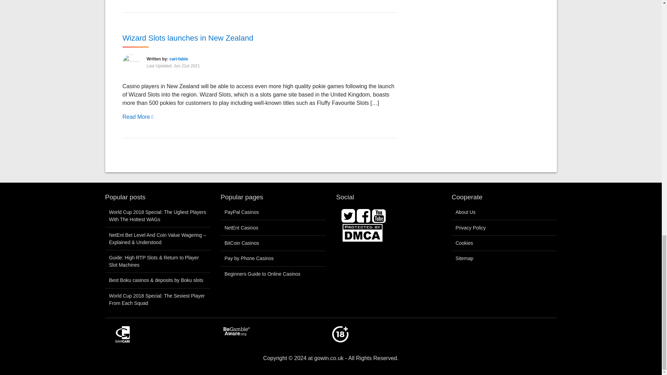 The width and height of the screenshot is (667, 375). What do you see at coordinates (362, 232) in the screenshot?
I see `DMCA.com Protection Status` at bounding box center [362, 232].